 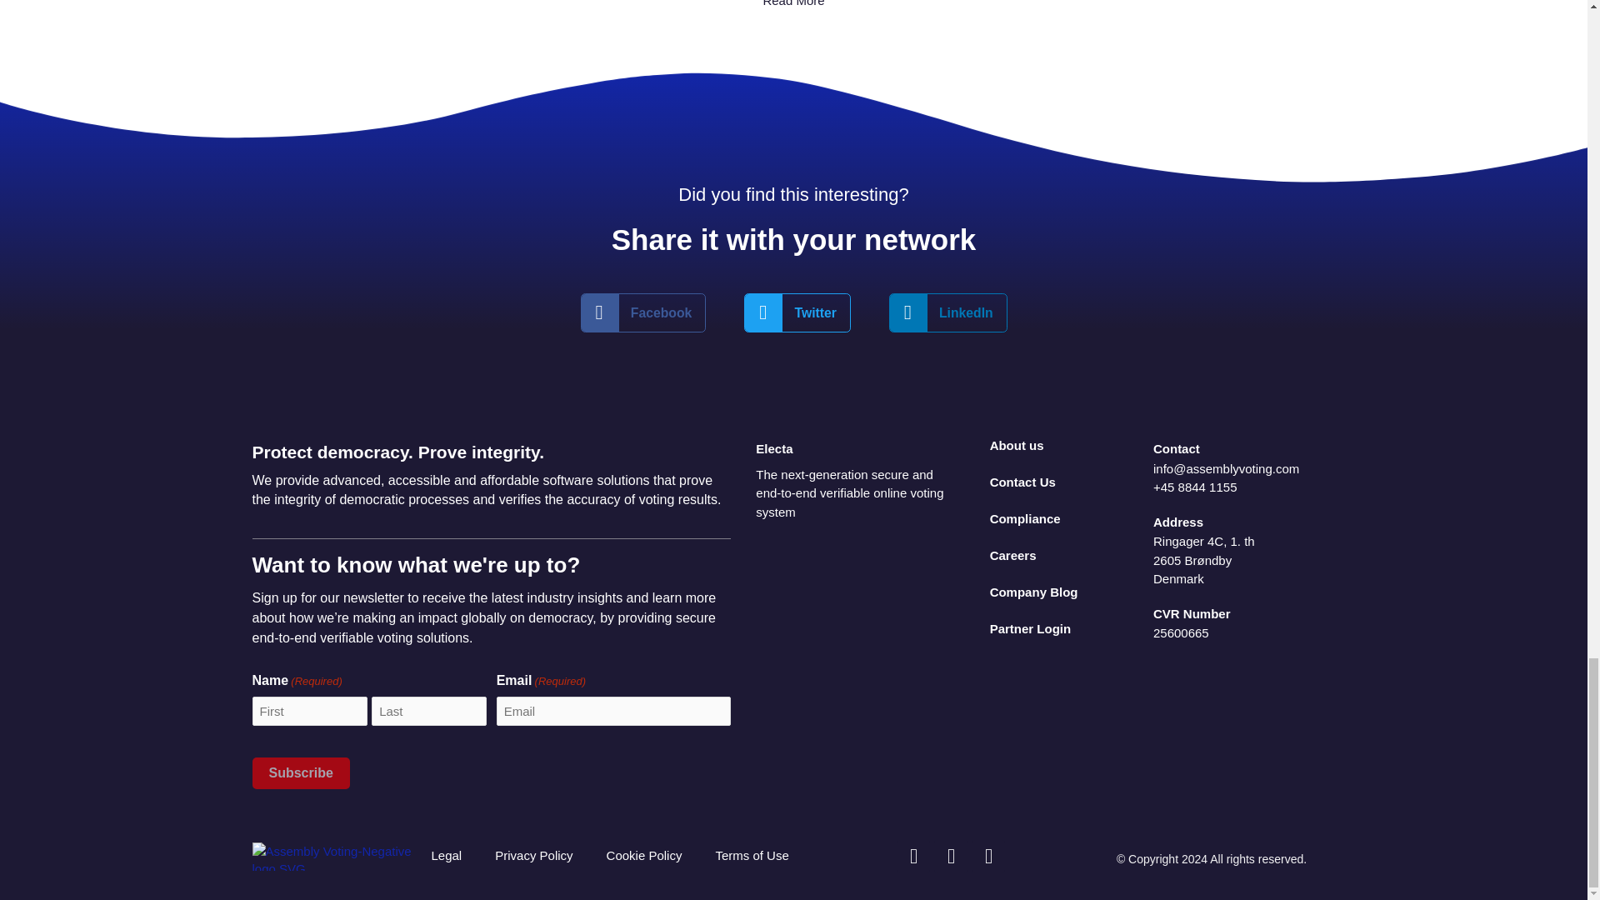 I want to click on Subscribe, so click(x=300, y=773).